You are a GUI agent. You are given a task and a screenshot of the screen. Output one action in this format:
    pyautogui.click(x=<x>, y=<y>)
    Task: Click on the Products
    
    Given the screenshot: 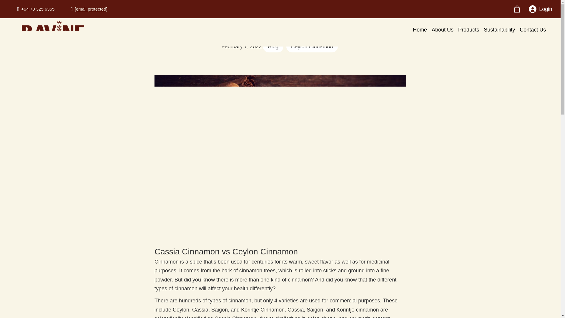 What is the action you would take?
    pyautogui.click(x=468, y=30)
    